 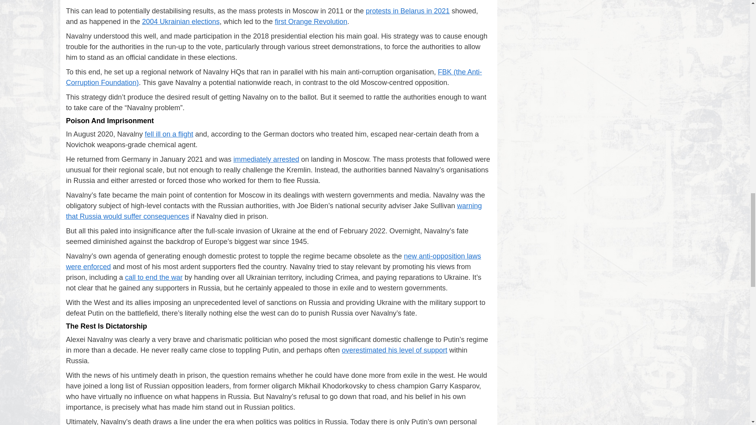 I want to click on immediately arrested, so click(x=266, y=159).